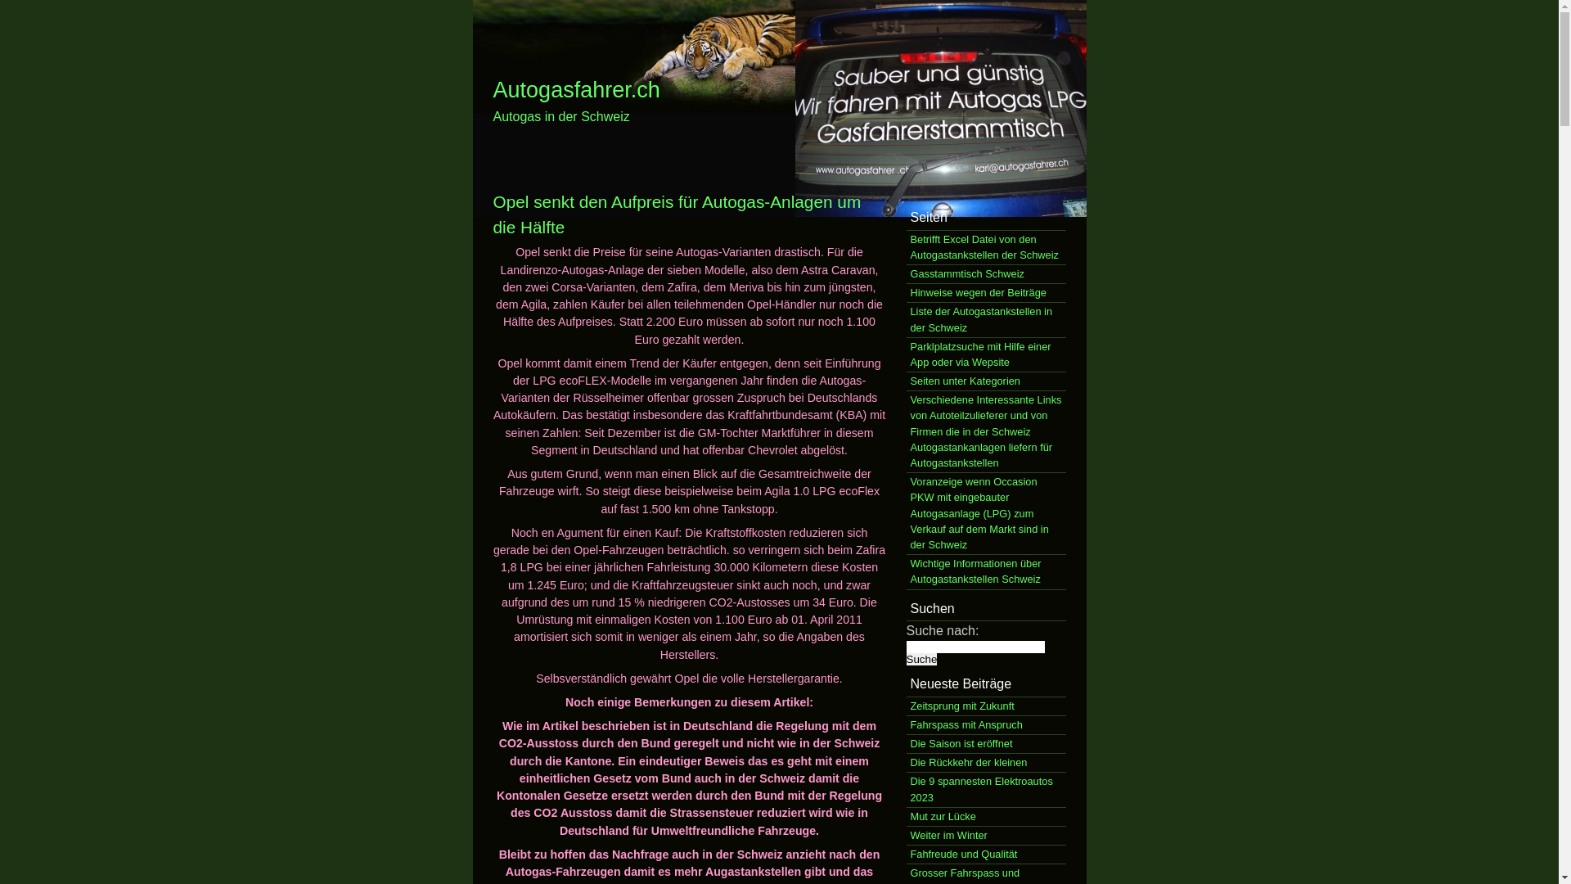 The image size is (1571, 884). I want to click on Liste der Autogastankstellen in der Schweiz, so click(987, 320).